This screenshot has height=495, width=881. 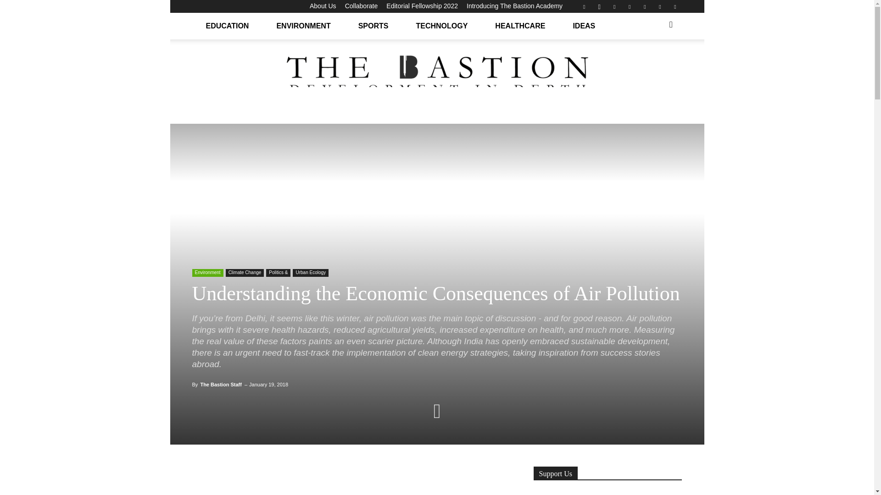 What do you see at coordinates (422, 5) in the screenshot?
I see `Editorial Fellowship 2022` at bounding box center [422, 5].